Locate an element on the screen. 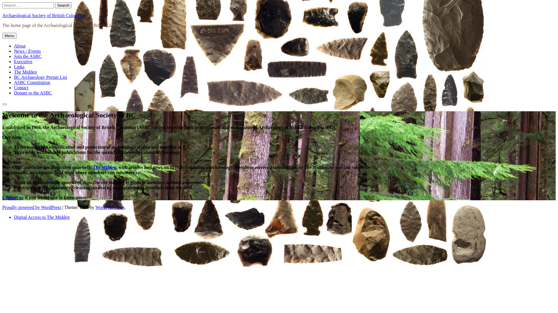 The height and width of the screenshot is (313, 558). ASBC Constitution is located at coordinates (32, 82).